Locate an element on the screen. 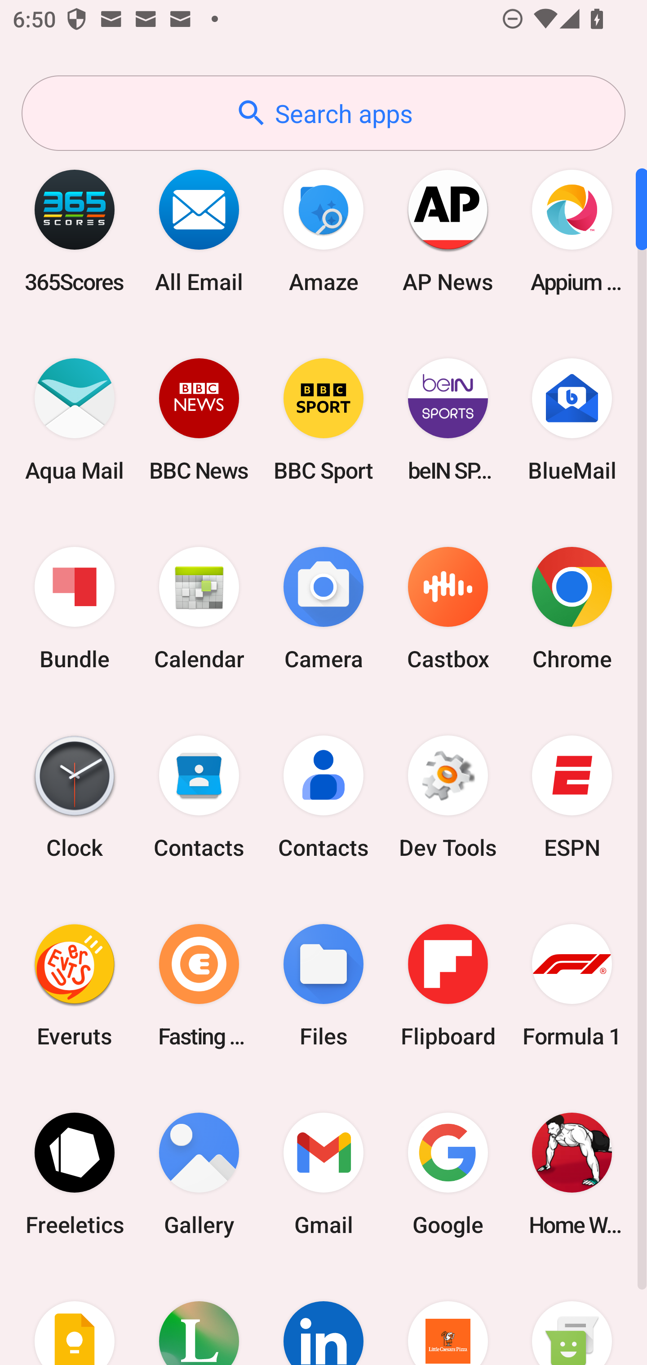 The height and width of the screenshot is (1365, 647). Castbox is located at coordinates (448, 609).